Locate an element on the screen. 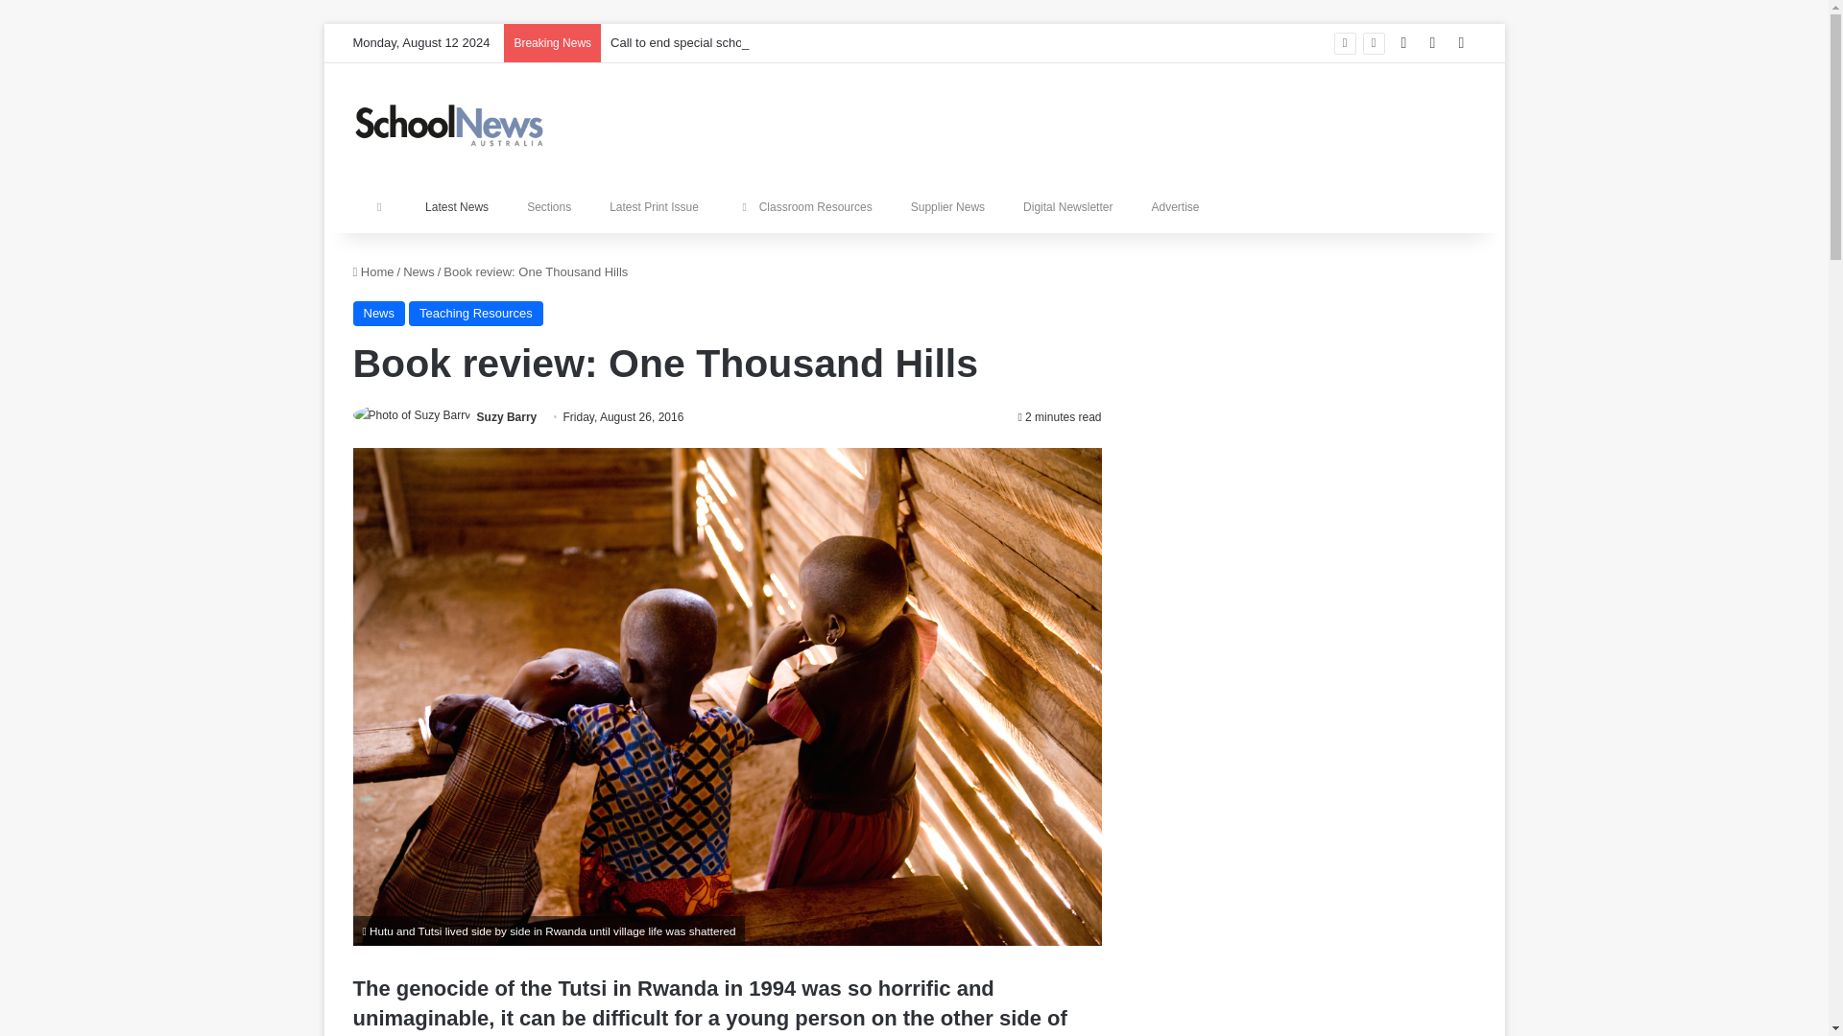  Advertise is located at coordinates (1175, 207).